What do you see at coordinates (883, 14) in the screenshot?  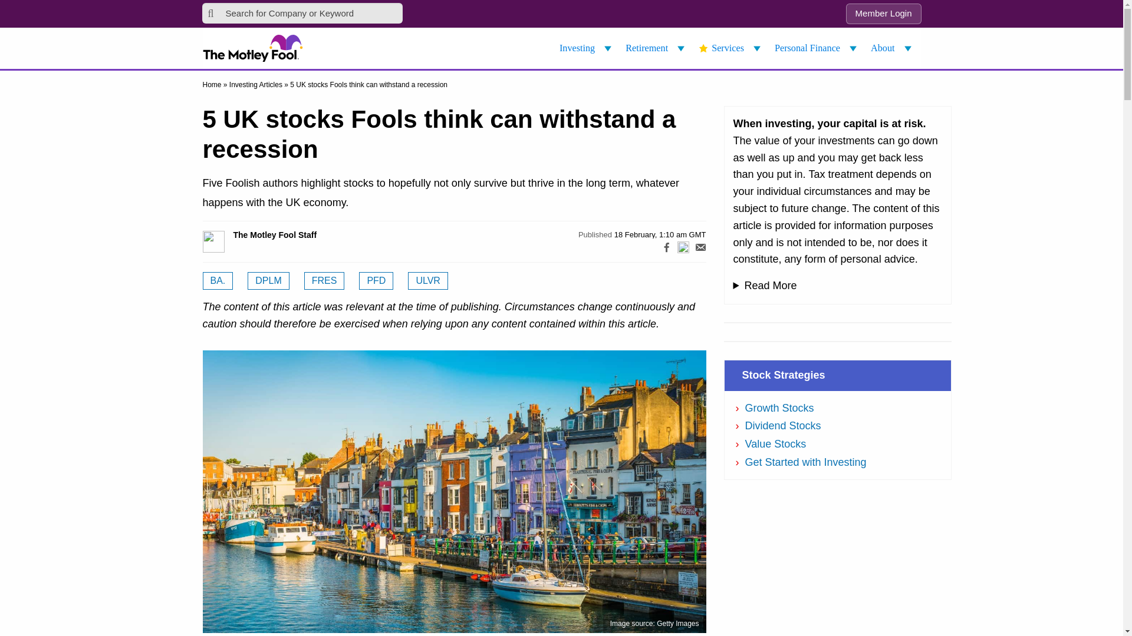 I see `Member Login` at bounding box center [883, 14].